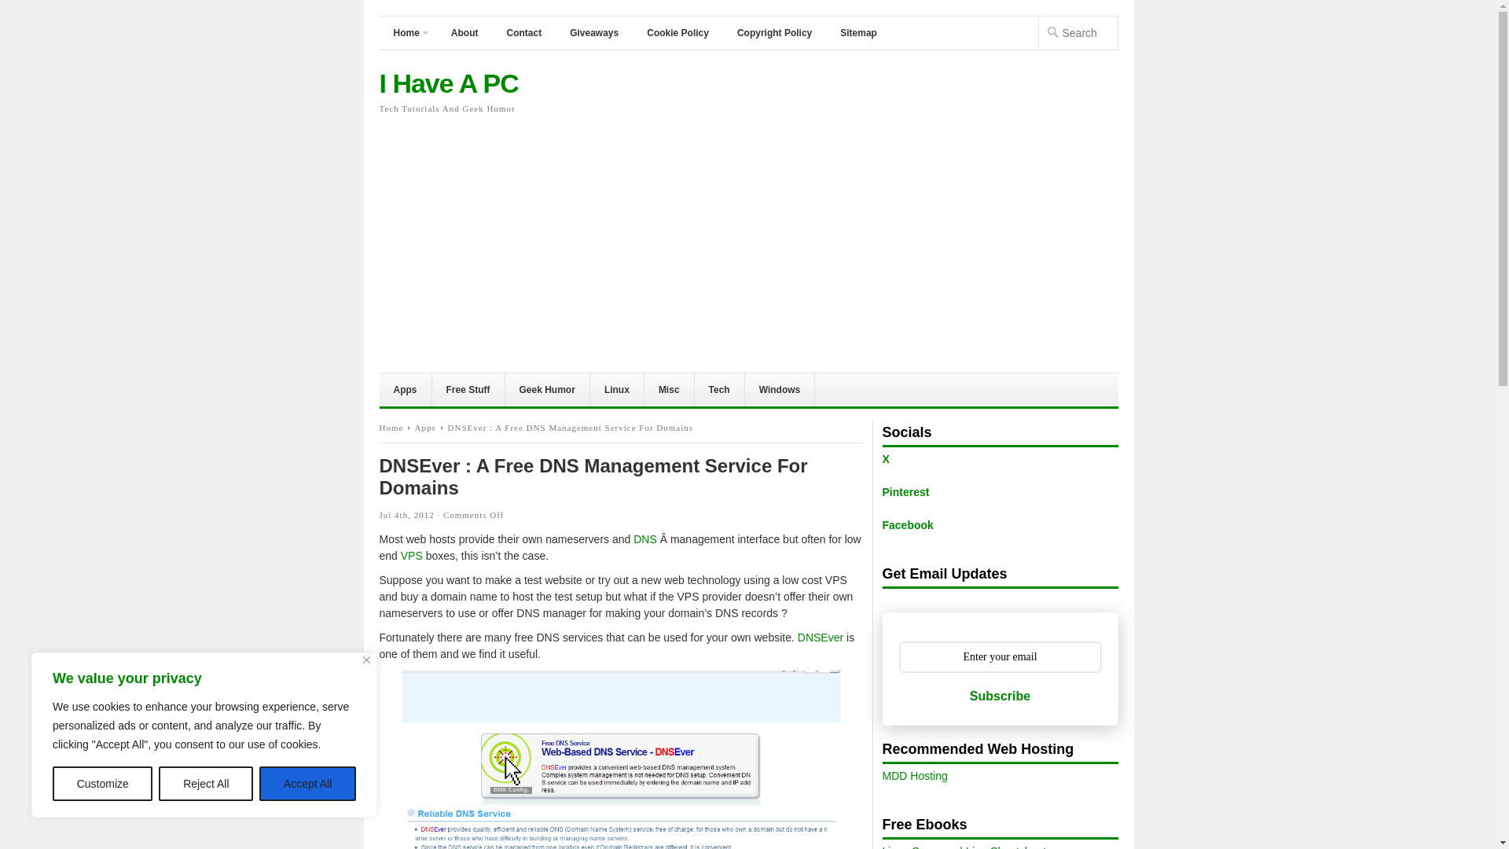  I want to click on Giveaways, so click(593, 32).